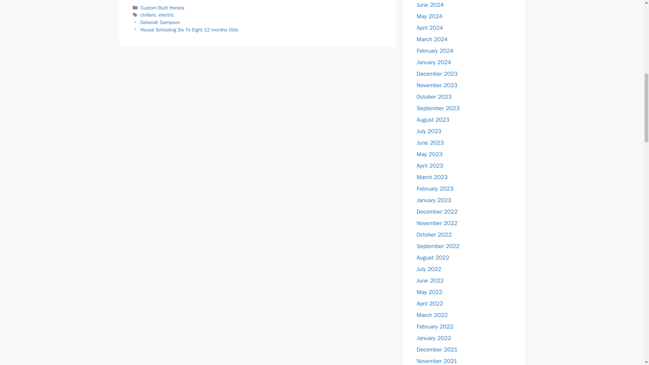  Describe the element at coordinates (429, 28) in the screenshot. I see `April 2024` at that location.